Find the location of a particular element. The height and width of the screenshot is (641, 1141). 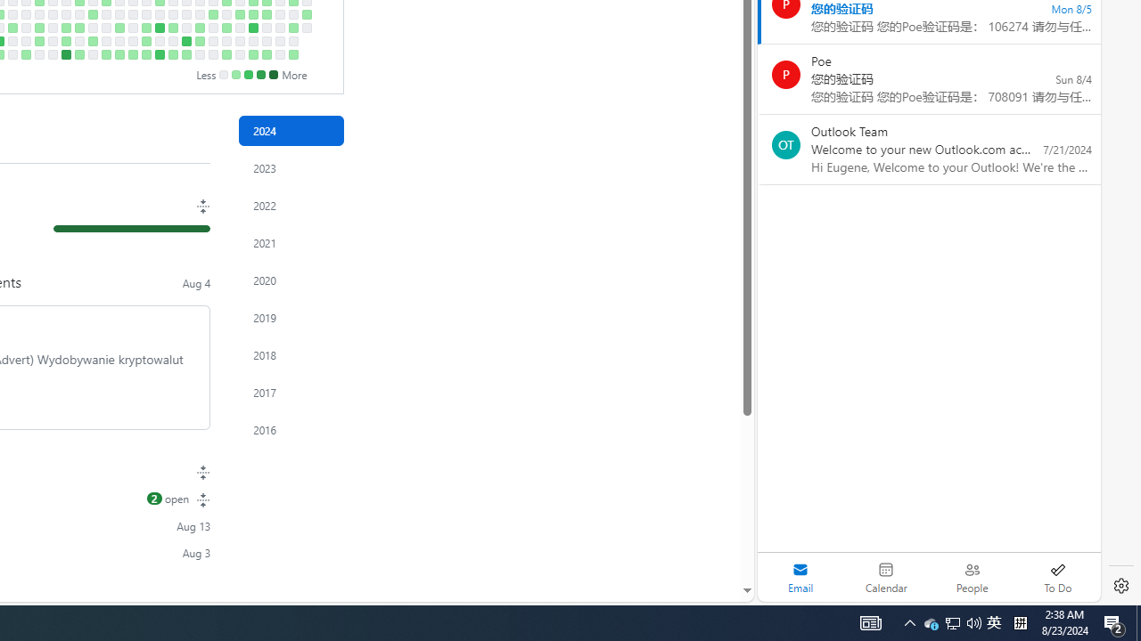

No contributions on May 4th. is located at coordinates (93, 54).